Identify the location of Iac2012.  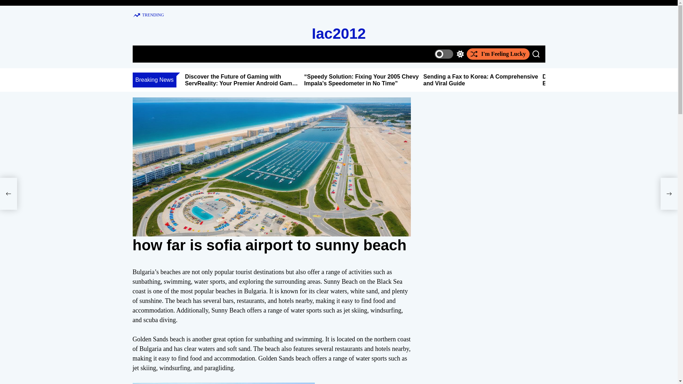
(339, 33).